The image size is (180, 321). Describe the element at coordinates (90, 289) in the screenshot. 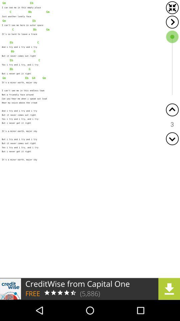

I see `tap advertisement` at that location.